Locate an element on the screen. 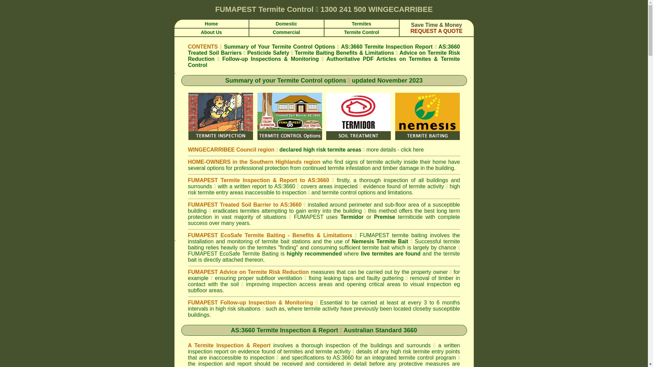 The height and width of the screenshot is (367, 653). Follow-up Inspections & Monitoring is located at coordinates (271, 59).